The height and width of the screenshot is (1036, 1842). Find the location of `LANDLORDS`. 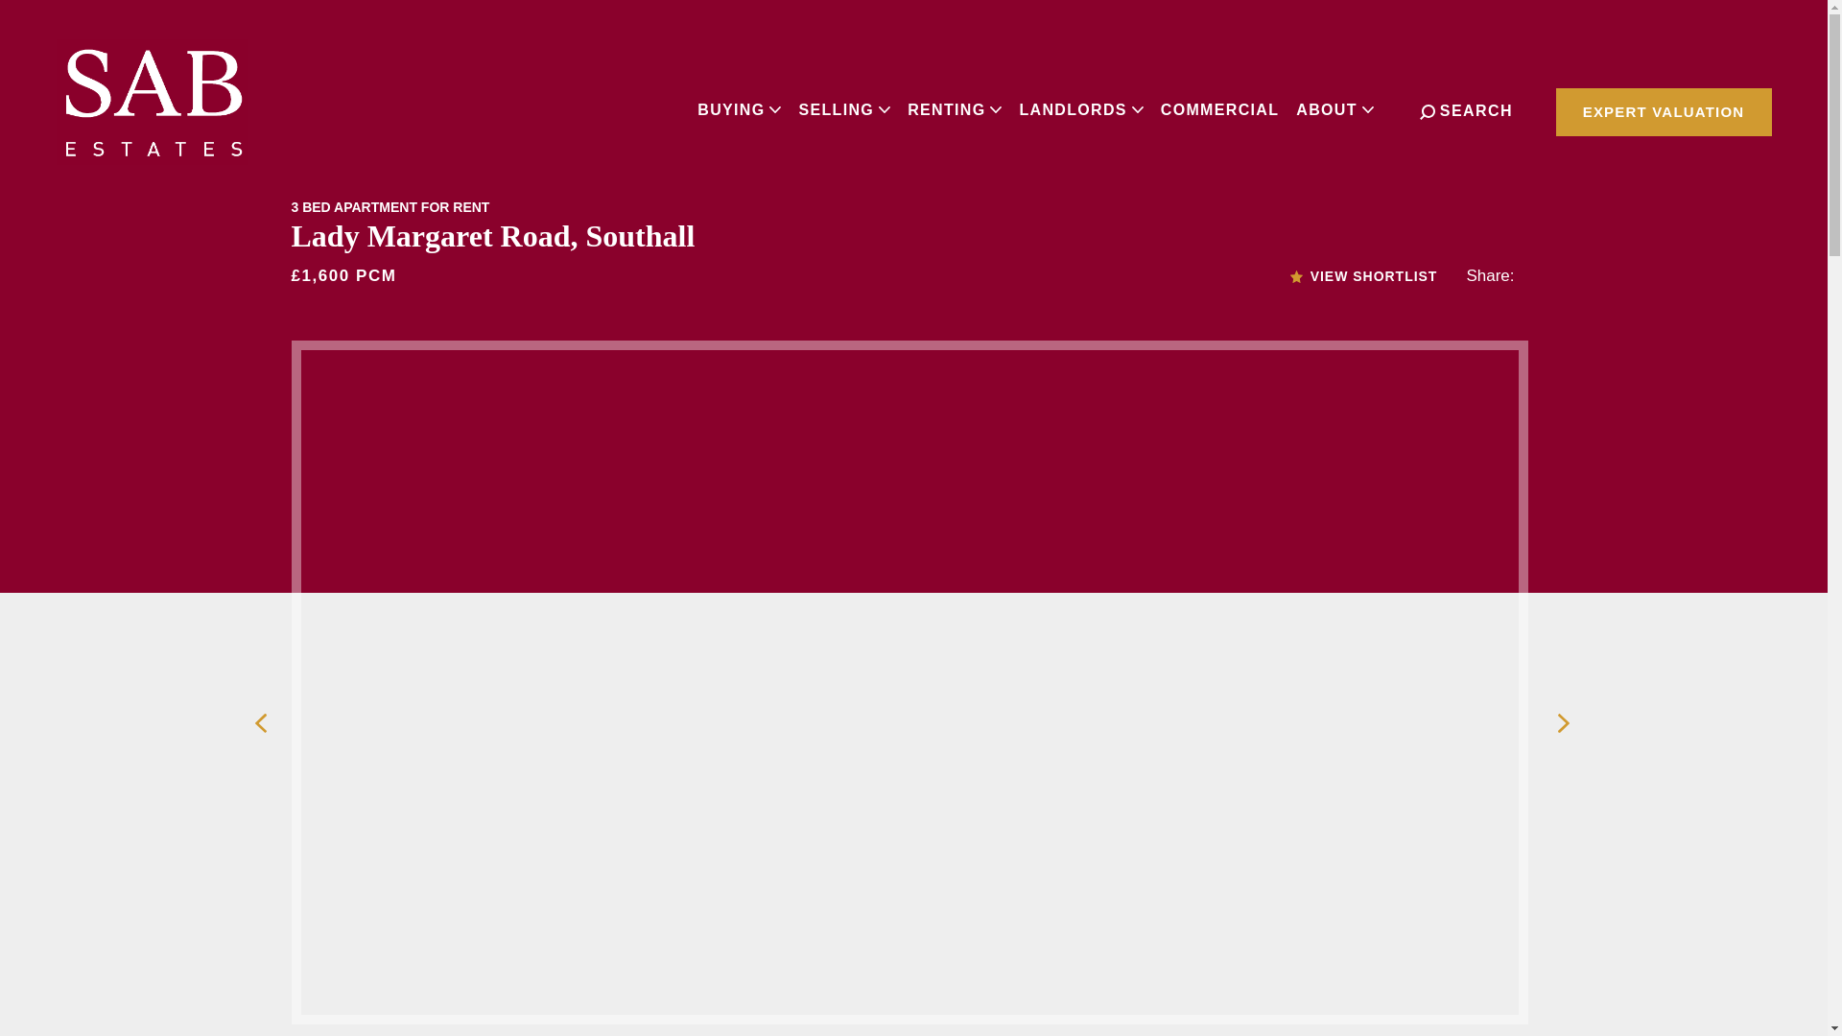

LANDLORDS is located at coordinates (1080, 109).